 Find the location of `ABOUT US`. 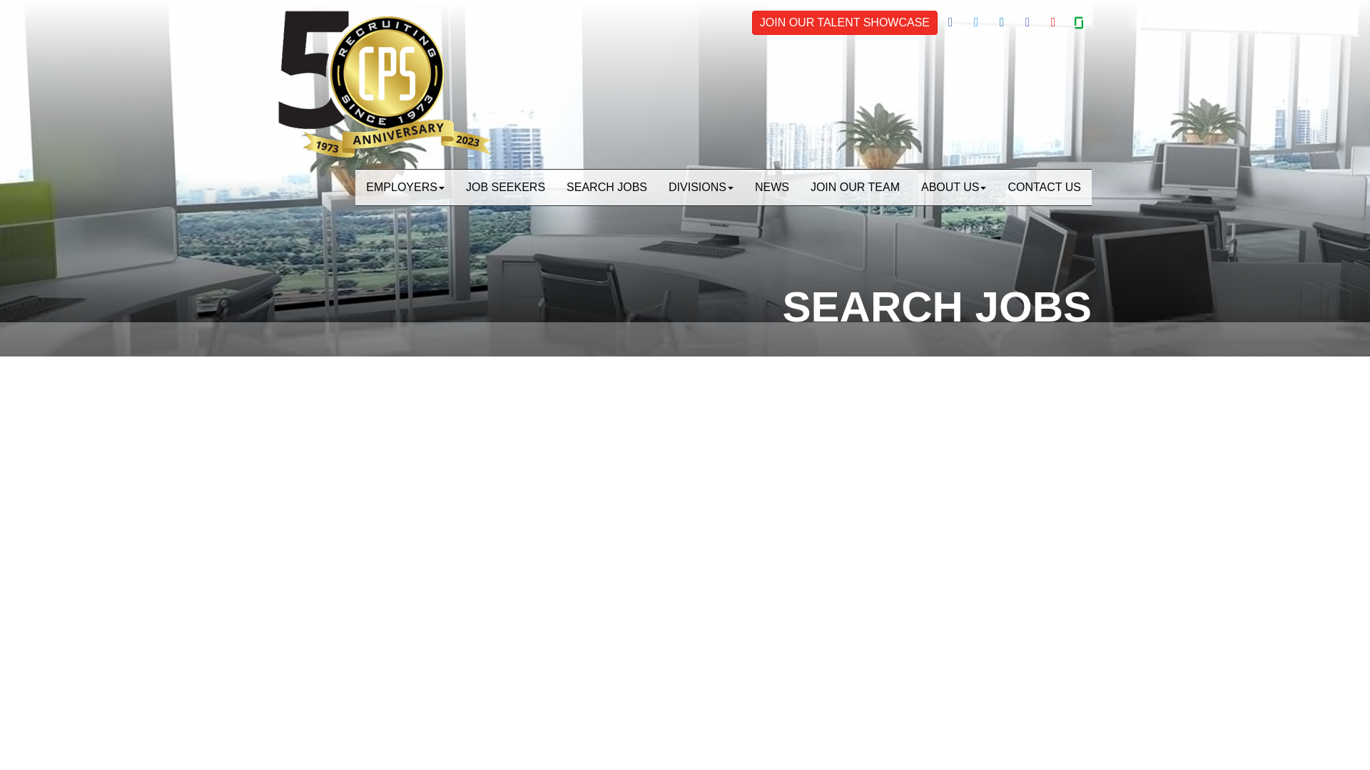

ABOUT US is located at coordinates (953, 187).